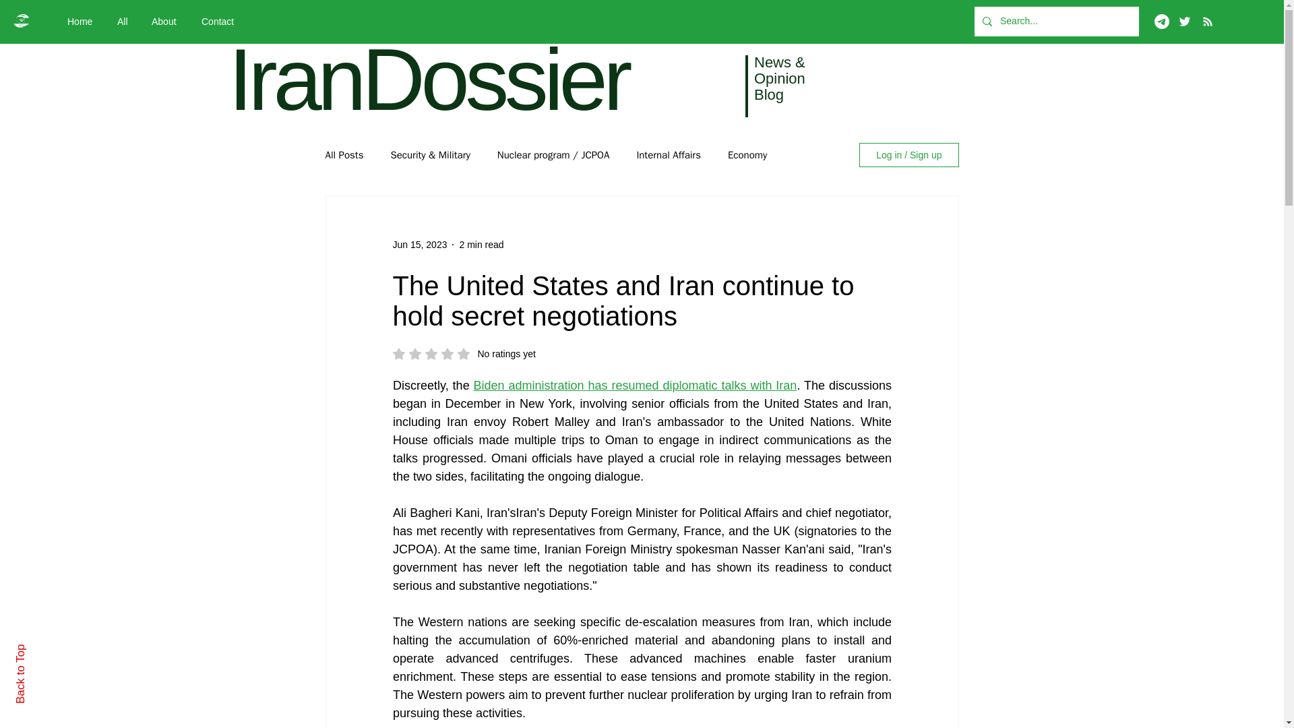 The width and height of the screenshot is (1294, 728). What do you see at coordinates (481, 244) in the screenshot?
I see `2 min read` at bounding box center [481, 244].